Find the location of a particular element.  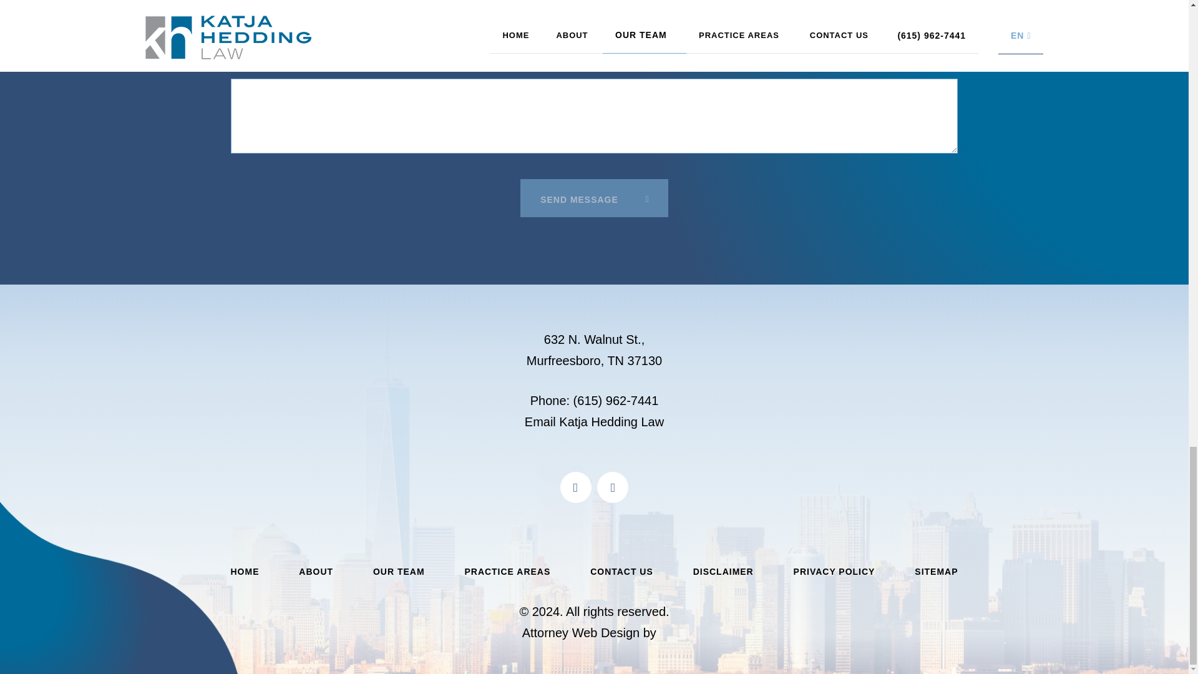

Email Katja Hedding Law is located at coordinates (594, 422).